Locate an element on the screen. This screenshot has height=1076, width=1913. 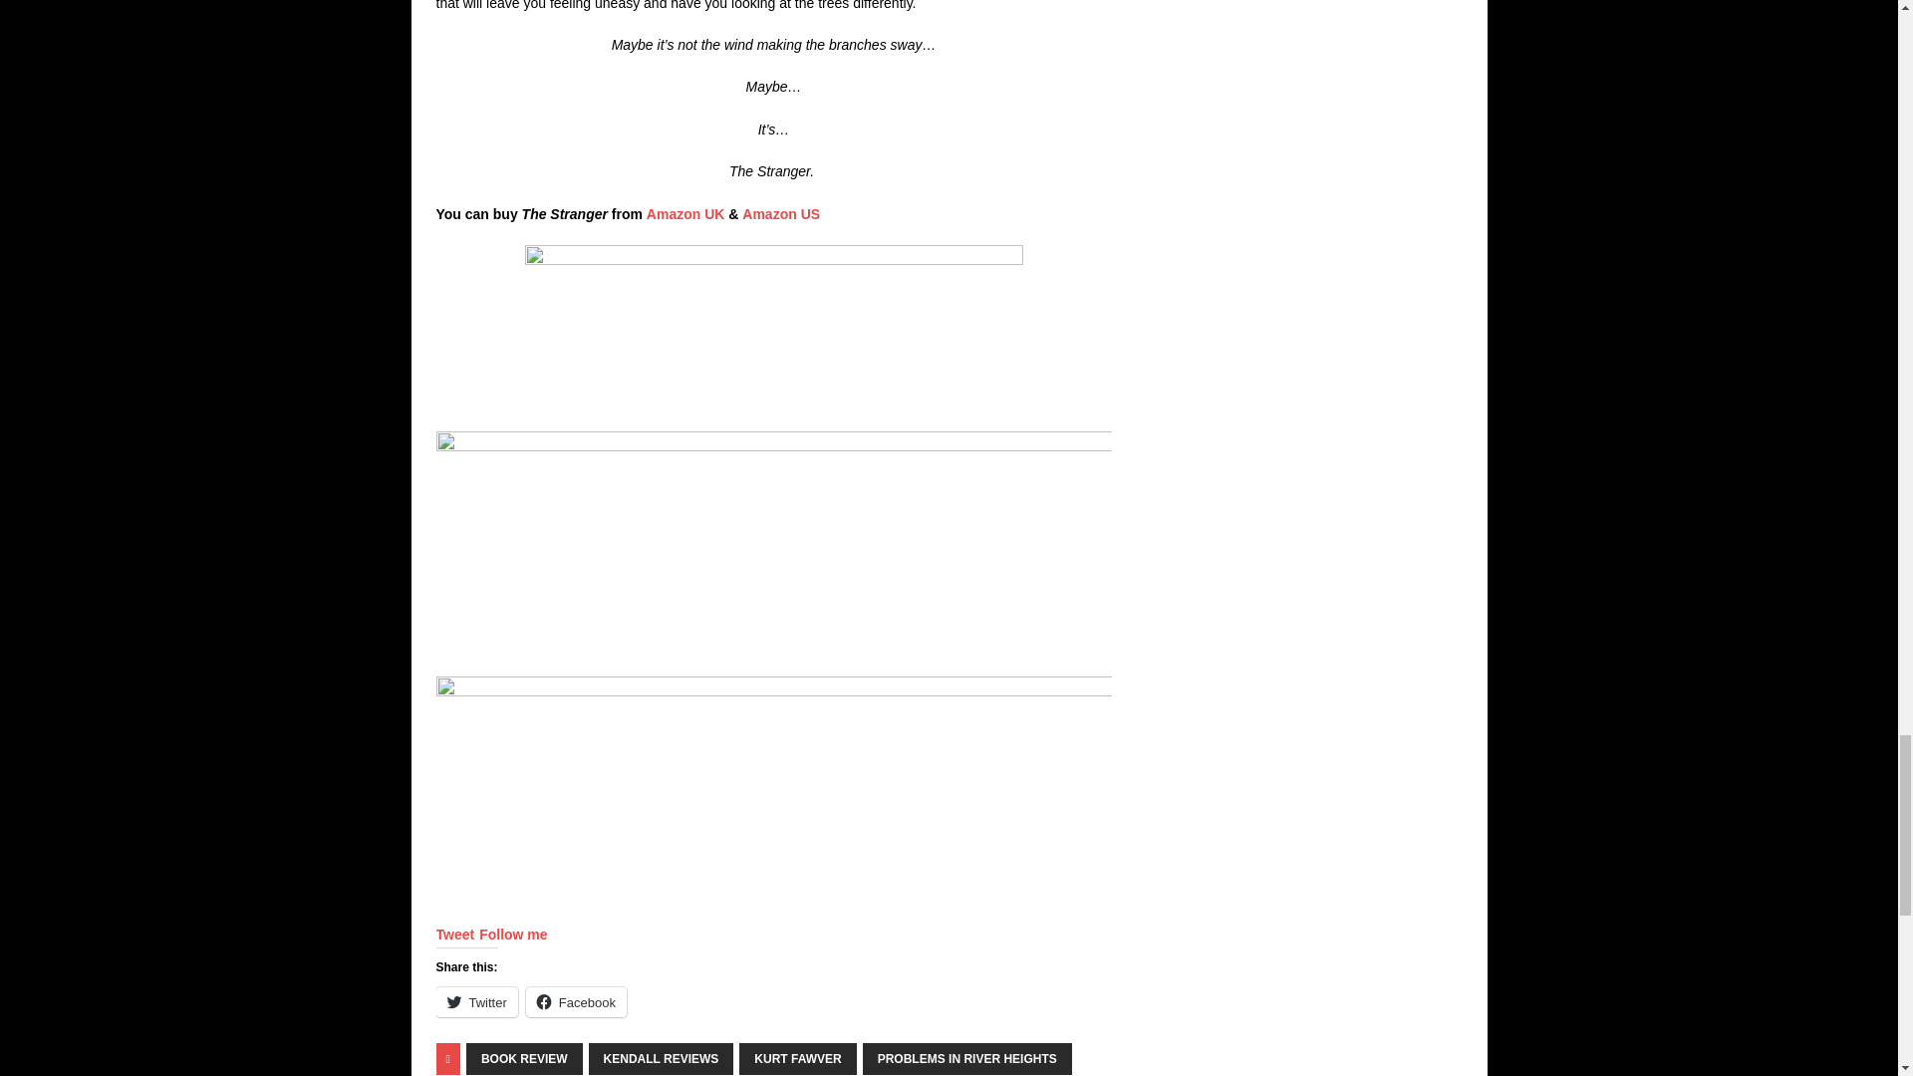
Amazon US is located at coordinates (781, 213).